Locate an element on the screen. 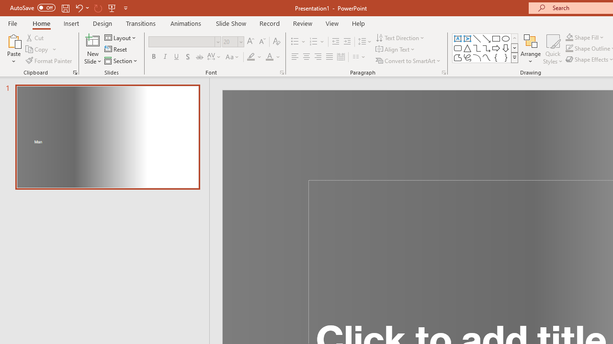 This screenshot has height=344, width=613. Character Spacing is located at coordinates (215, 57).